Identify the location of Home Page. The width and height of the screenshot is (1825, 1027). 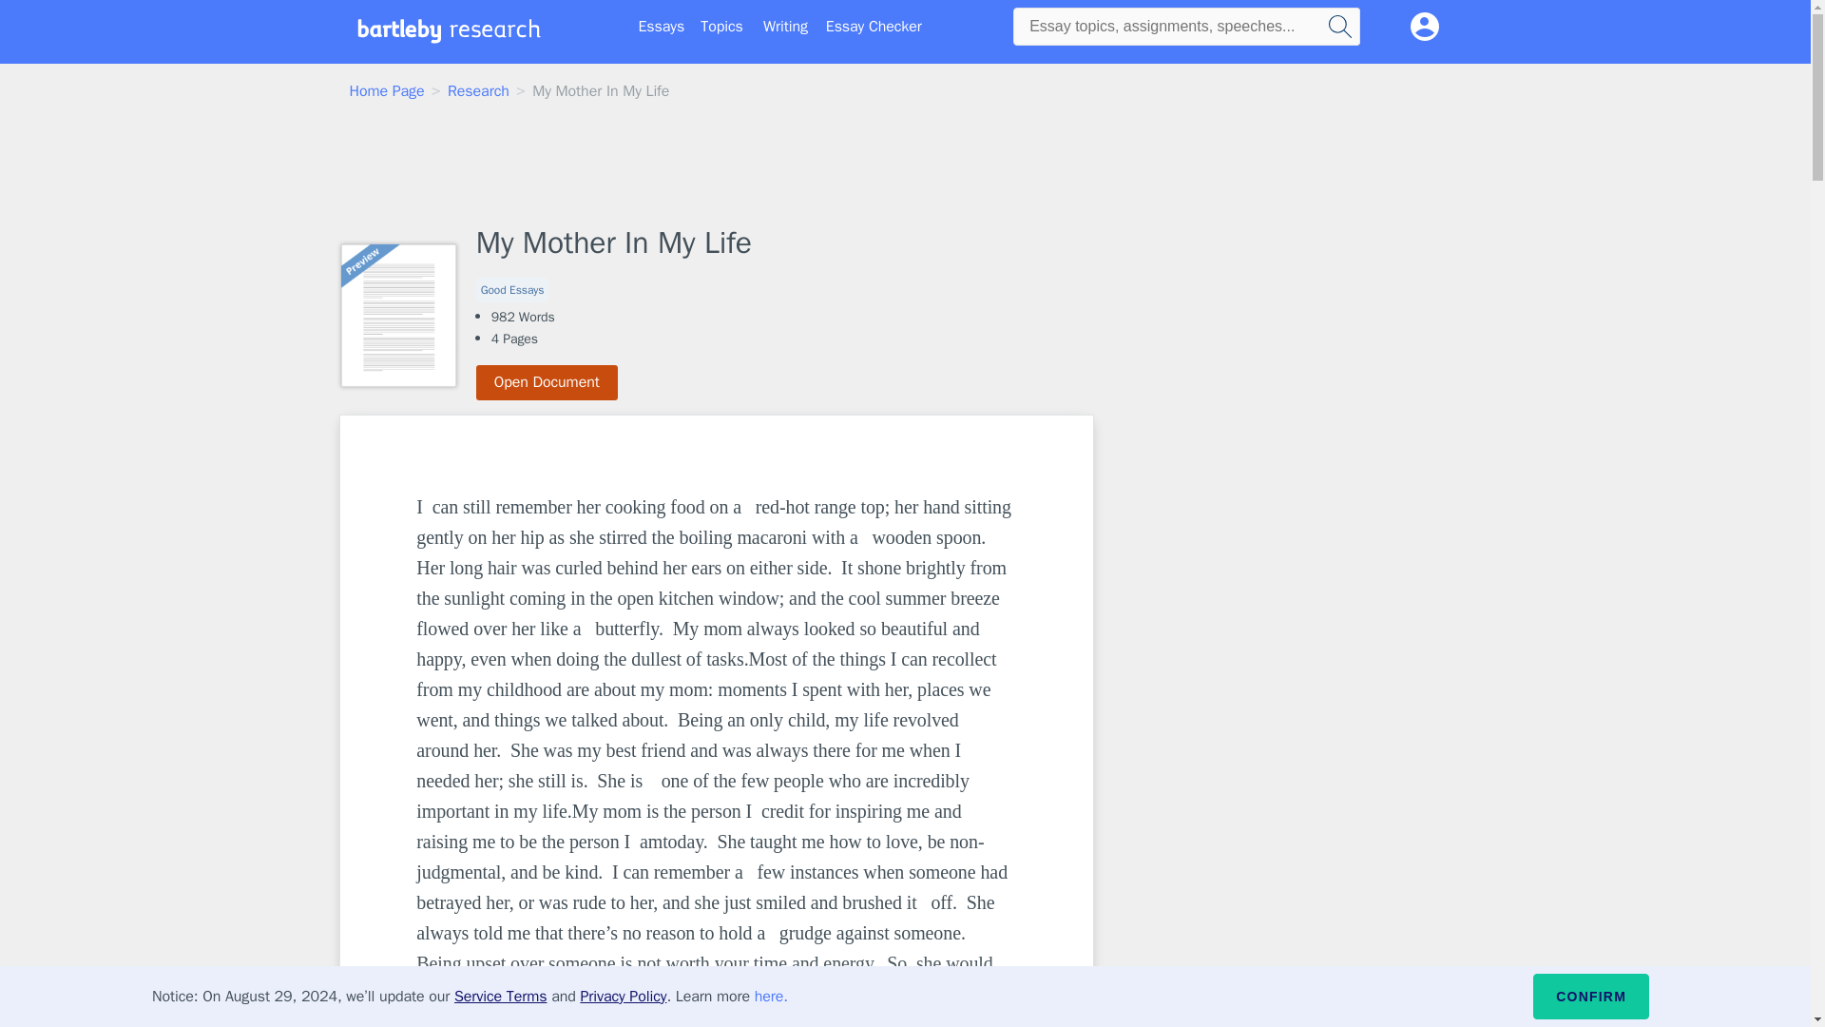
(388, 91).